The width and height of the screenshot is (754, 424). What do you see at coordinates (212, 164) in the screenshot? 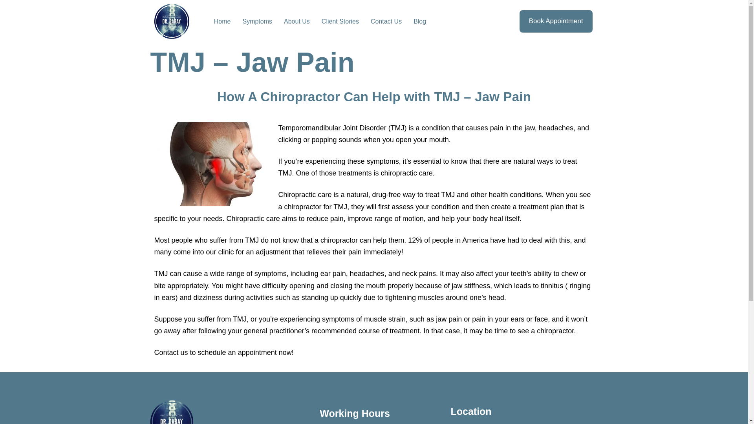
I see `TMJ - Jaw Pain 1` at bounding box center [212, 164].